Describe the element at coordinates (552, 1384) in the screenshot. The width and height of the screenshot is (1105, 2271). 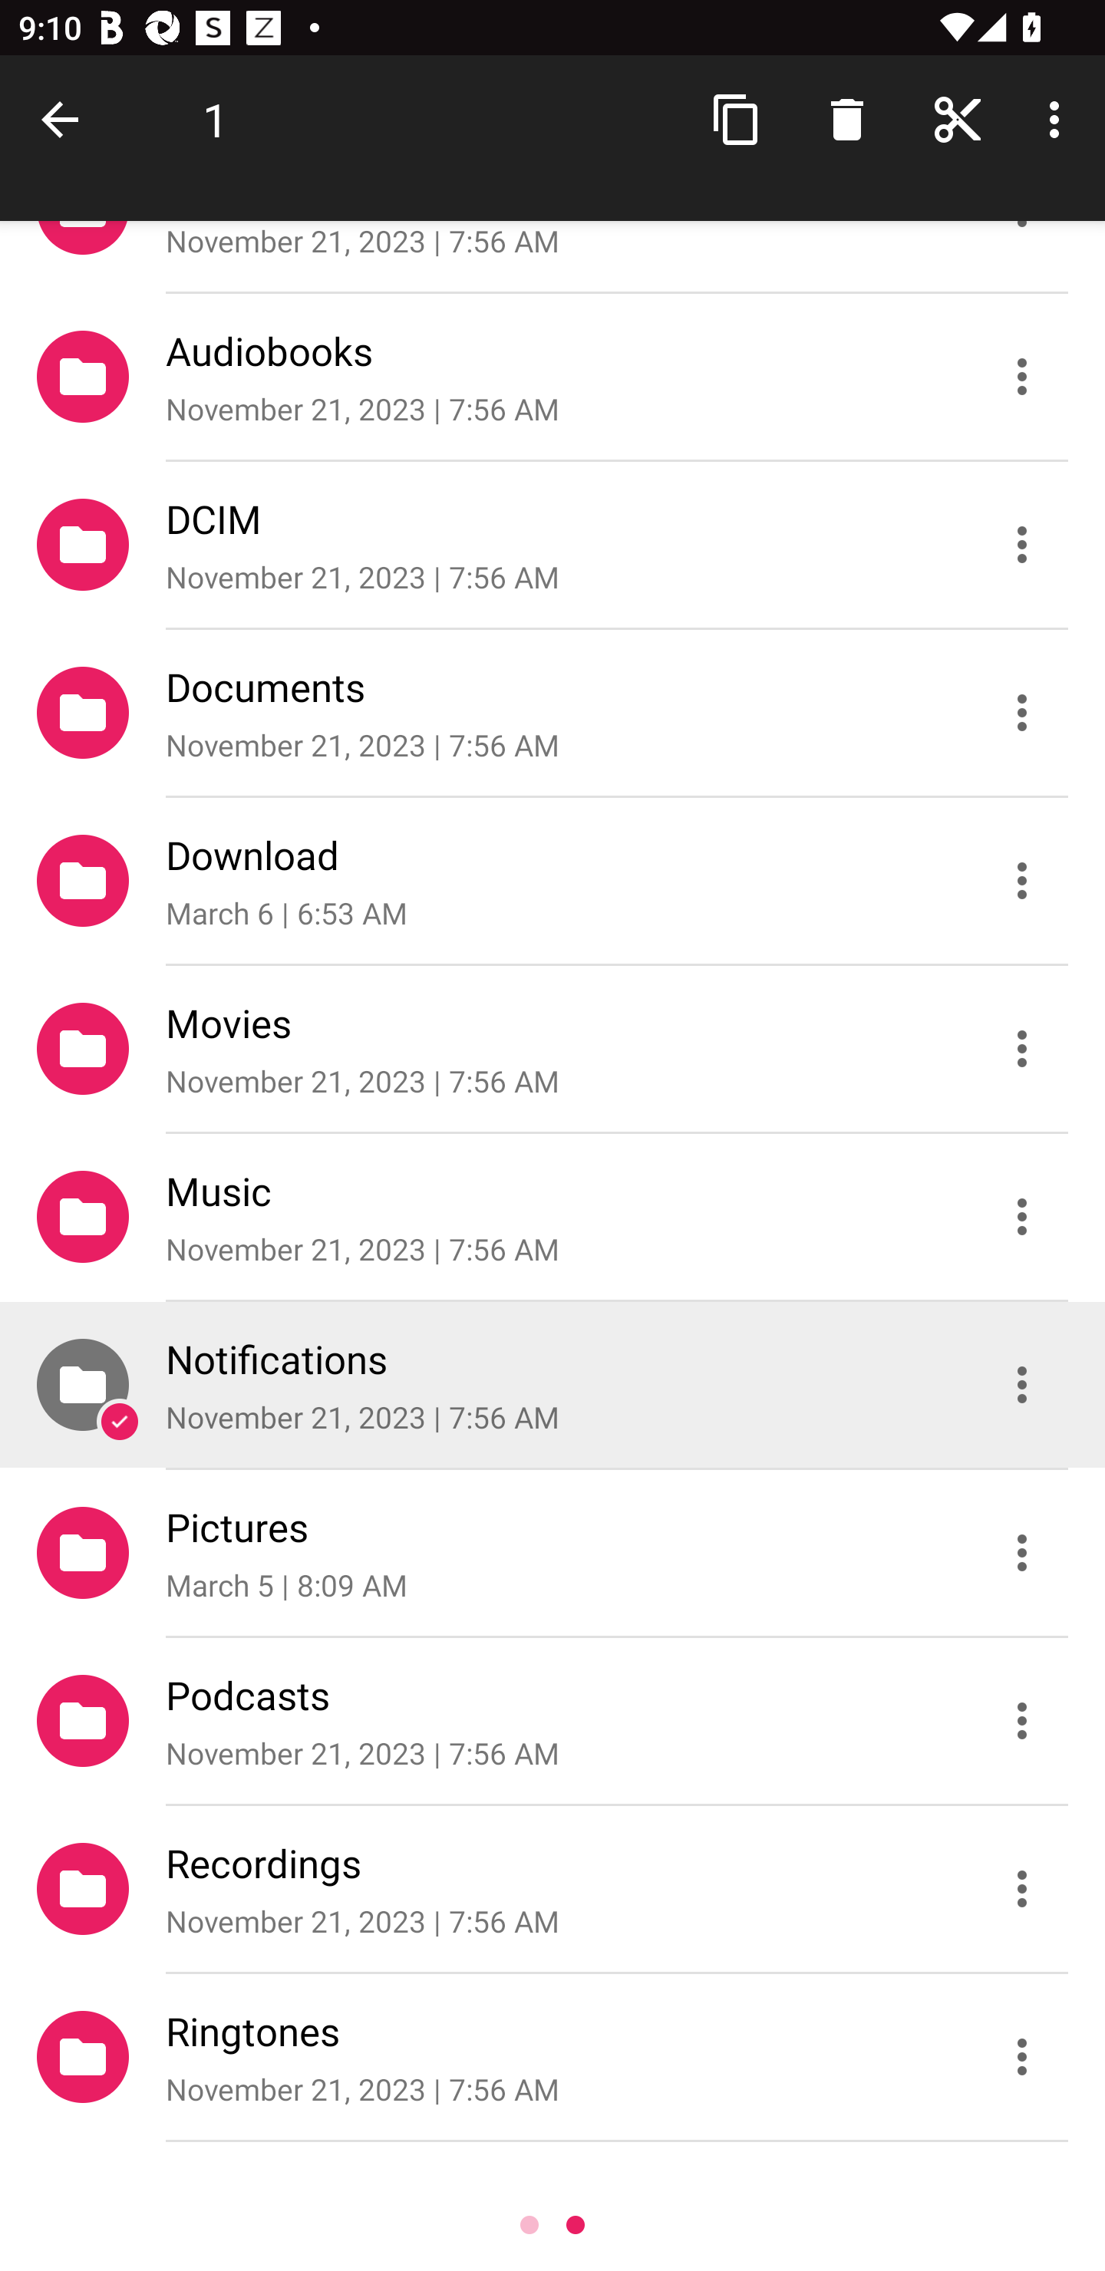
I see `Notifications November 21, 2023 | 7:56 AM` at that location.